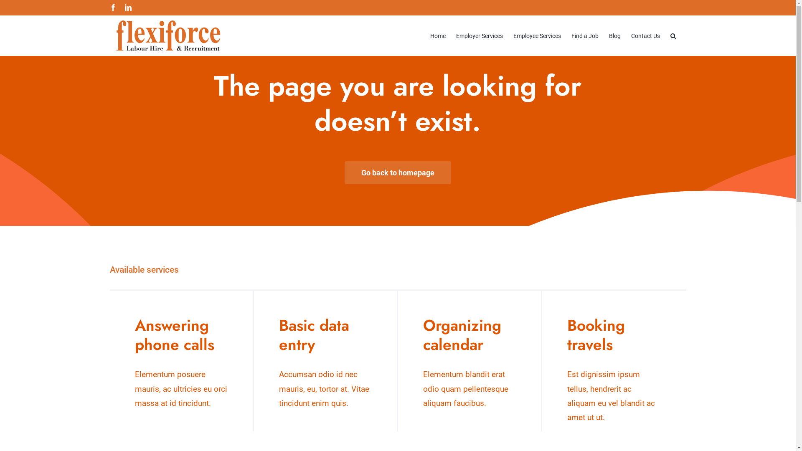  I want to click on Employer Services, so click(480, 35).